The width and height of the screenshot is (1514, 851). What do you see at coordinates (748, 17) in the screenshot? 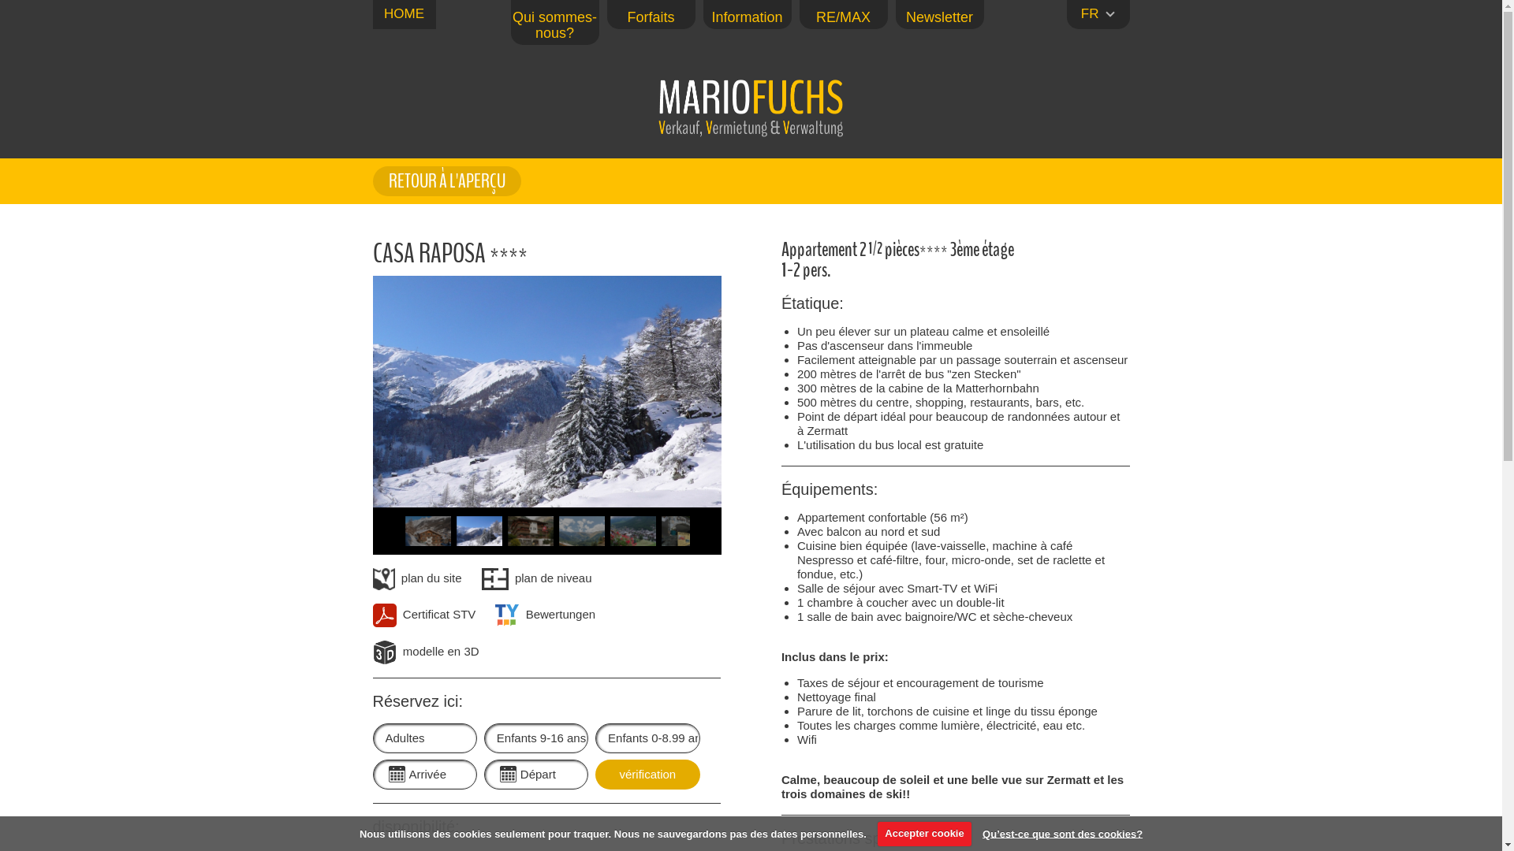
I see `Information` at bounding box center [748, 17].